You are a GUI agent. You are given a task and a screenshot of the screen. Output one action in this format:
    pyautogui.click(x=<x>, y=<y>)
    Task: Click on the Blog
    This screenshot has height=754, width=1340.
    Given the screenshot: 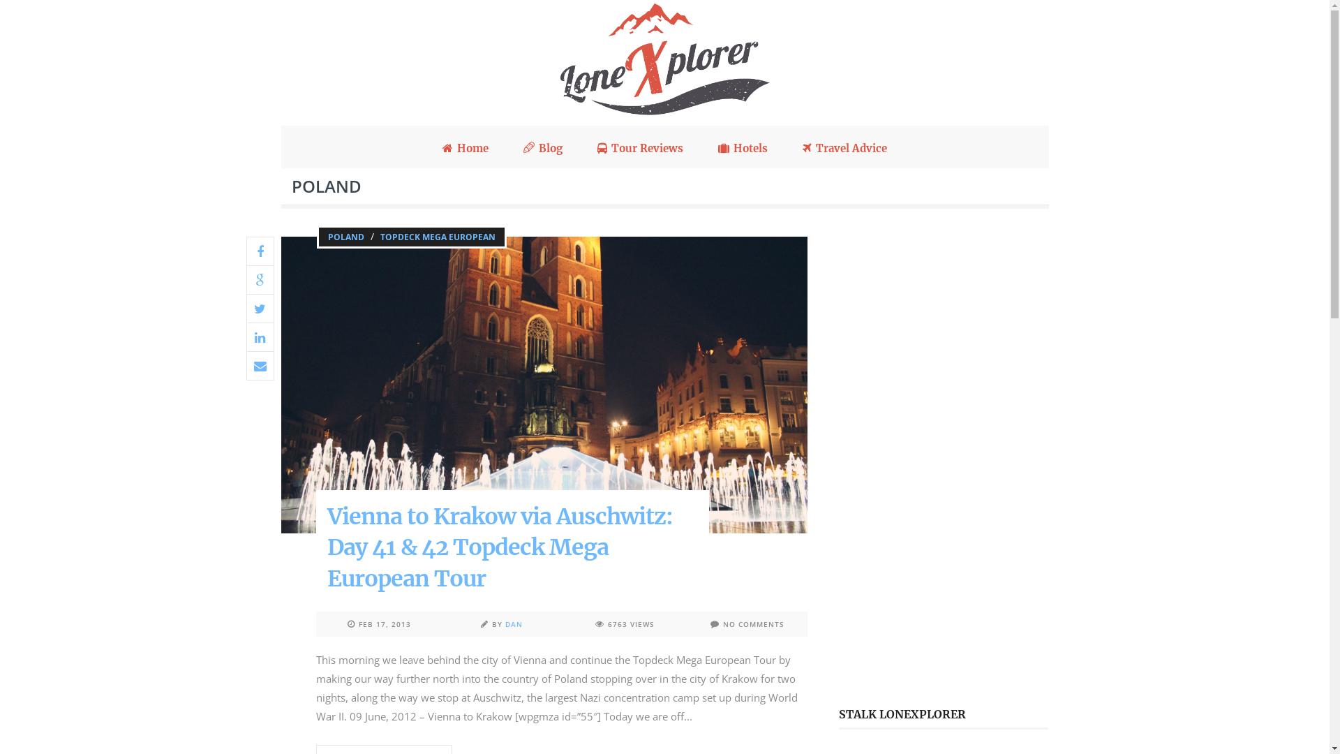 What is the action you would take?
    pyautogui.click(x=543, y=147)
    